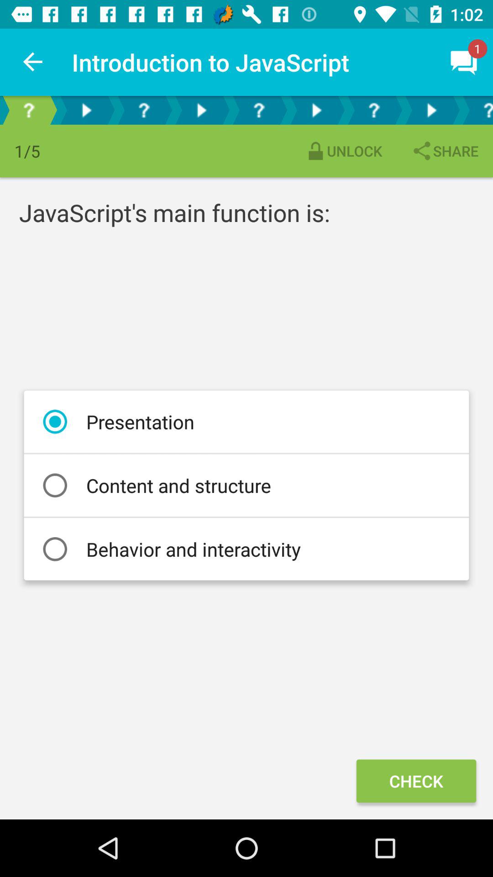 This screenshot has width=493, height=877. Describe the element at coordinates (445, 151) in the screenshot. I see `press the share` at that location.